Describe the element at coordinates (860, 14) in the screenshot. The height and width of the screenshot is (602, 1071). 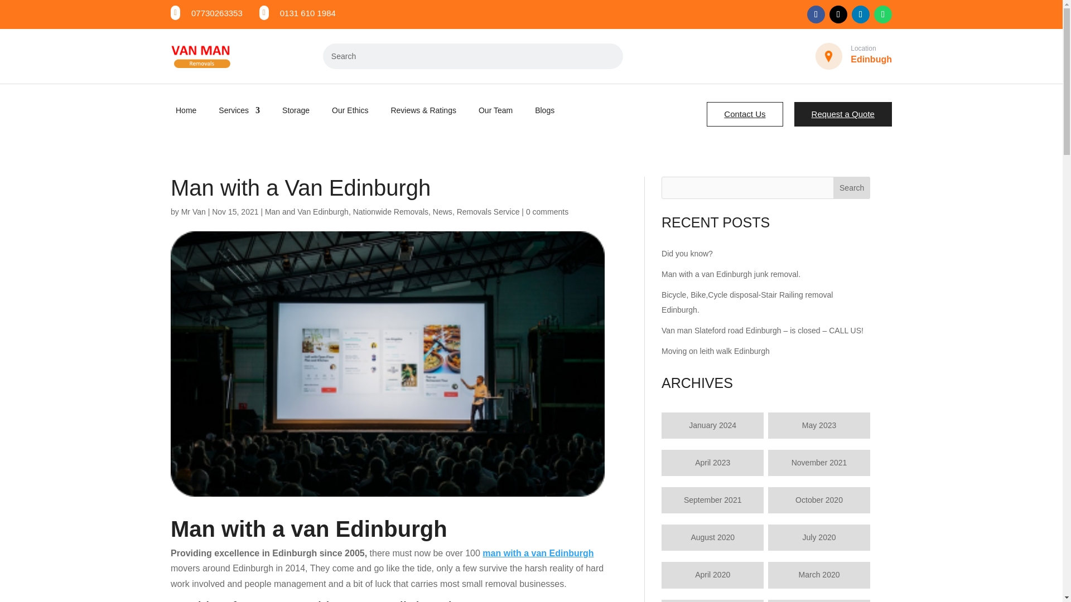
I see `Follow on LinkedIn` at that location.